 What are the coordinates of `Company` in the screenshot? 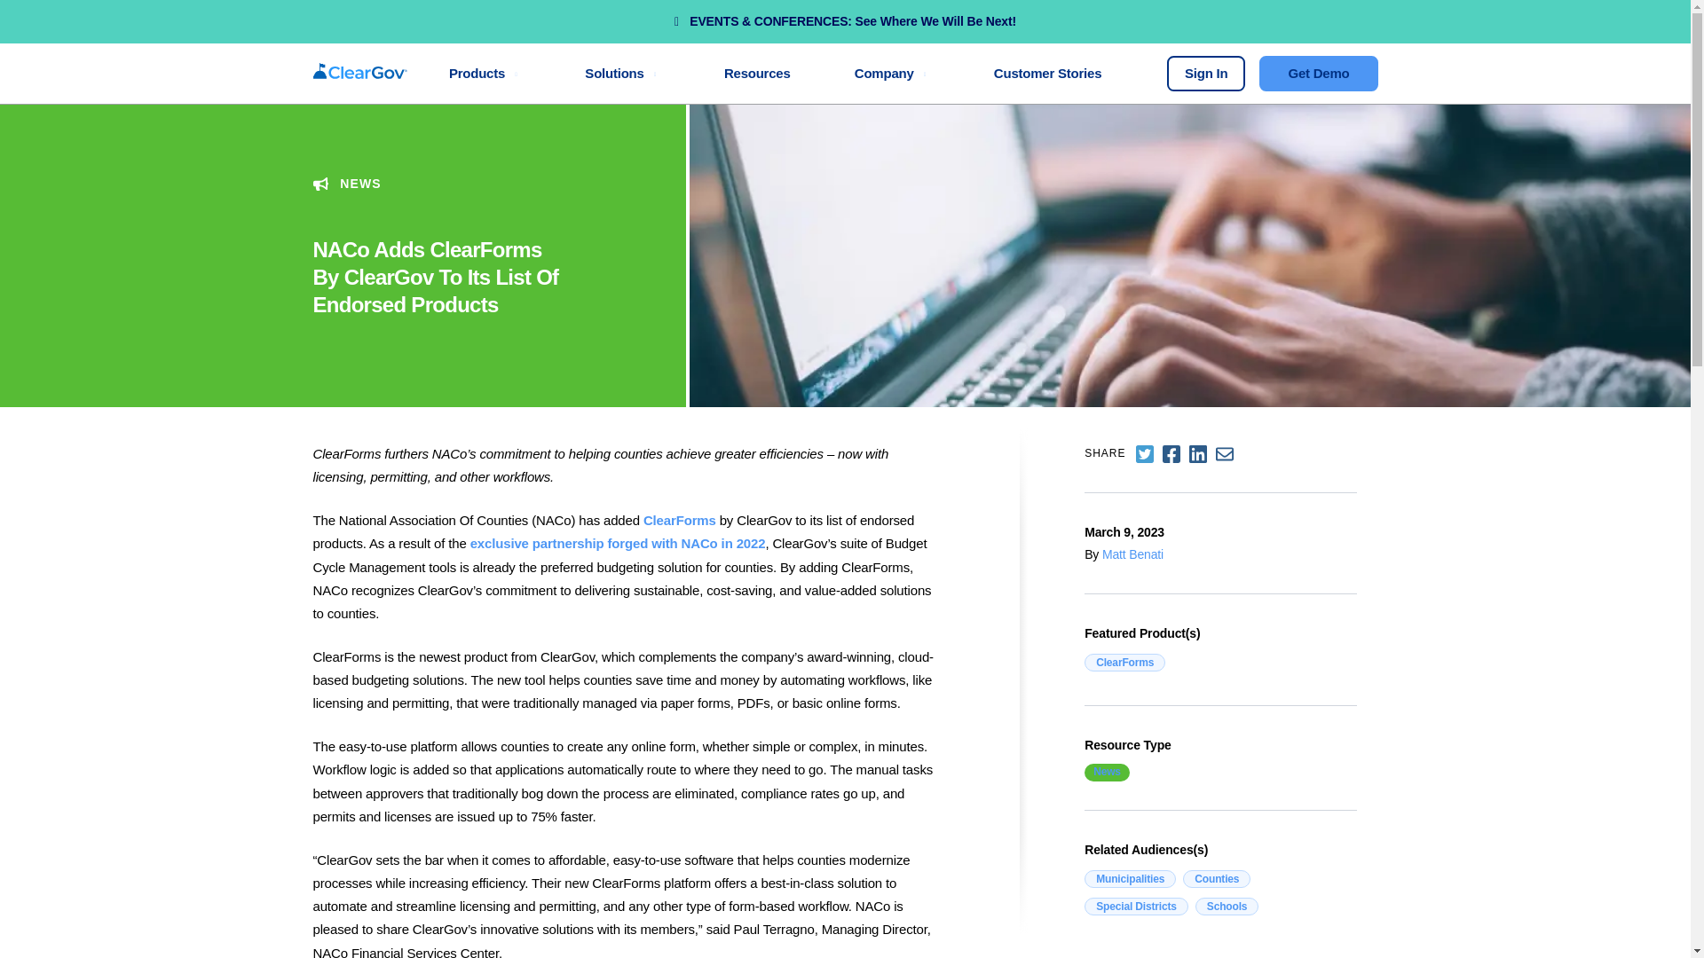 It's located at (891, 73).